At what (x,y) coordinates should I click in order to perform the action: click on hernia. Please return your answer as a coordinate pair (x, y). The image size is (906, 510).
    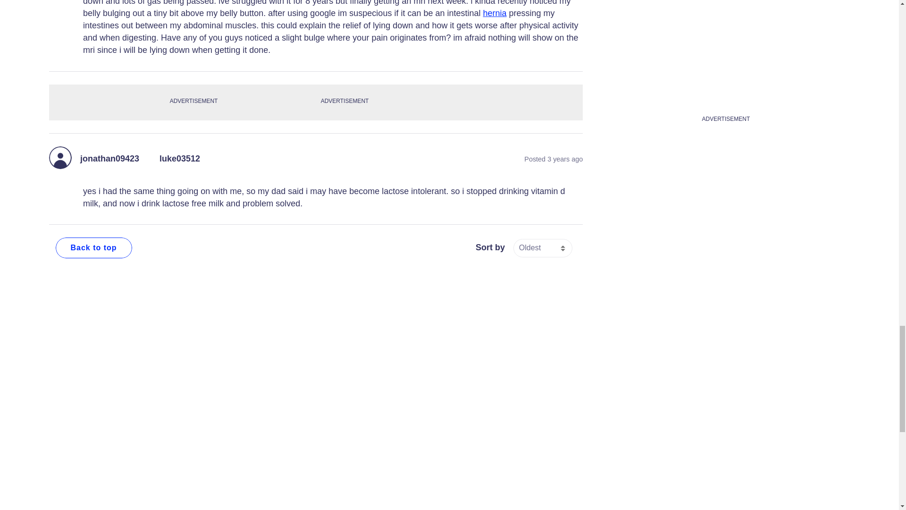
    Looking at the image, I should click on (495, 13).